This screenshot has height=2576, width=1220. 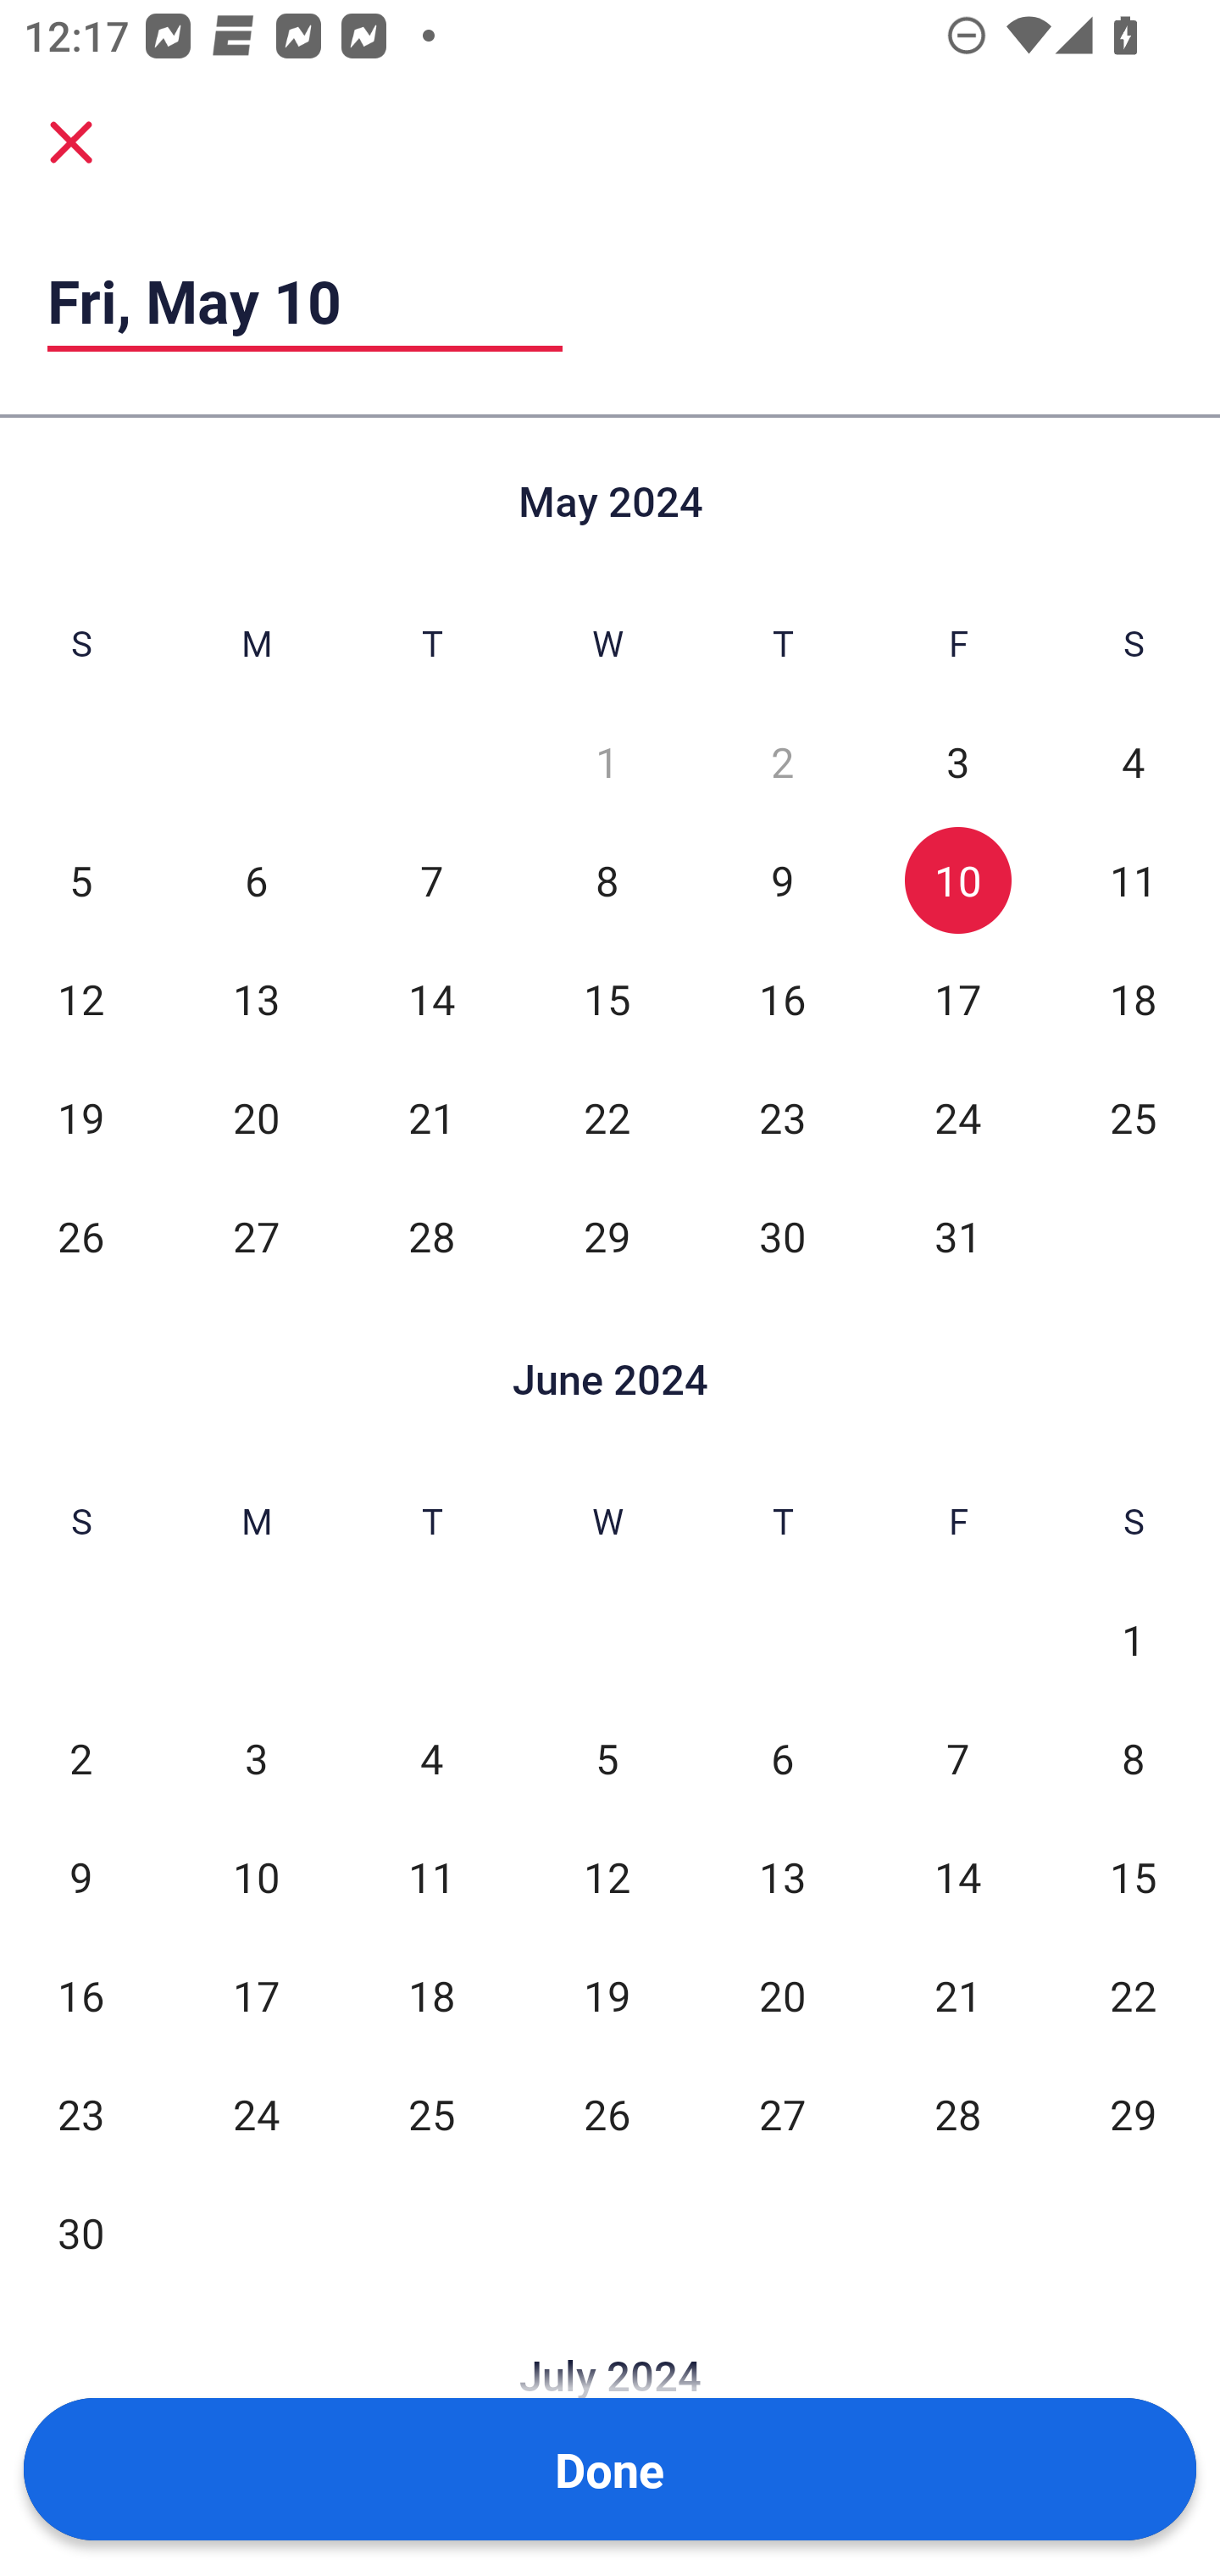 I want to click on 29 Wed, May 29, Not Selected, so click(x=607, y=1236).